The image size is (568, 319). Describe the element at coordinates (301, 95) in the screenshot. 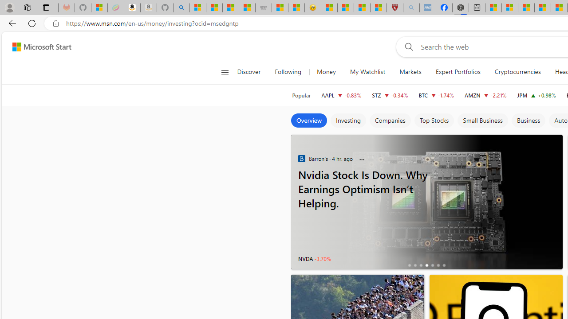

I see `Popular` at that location.